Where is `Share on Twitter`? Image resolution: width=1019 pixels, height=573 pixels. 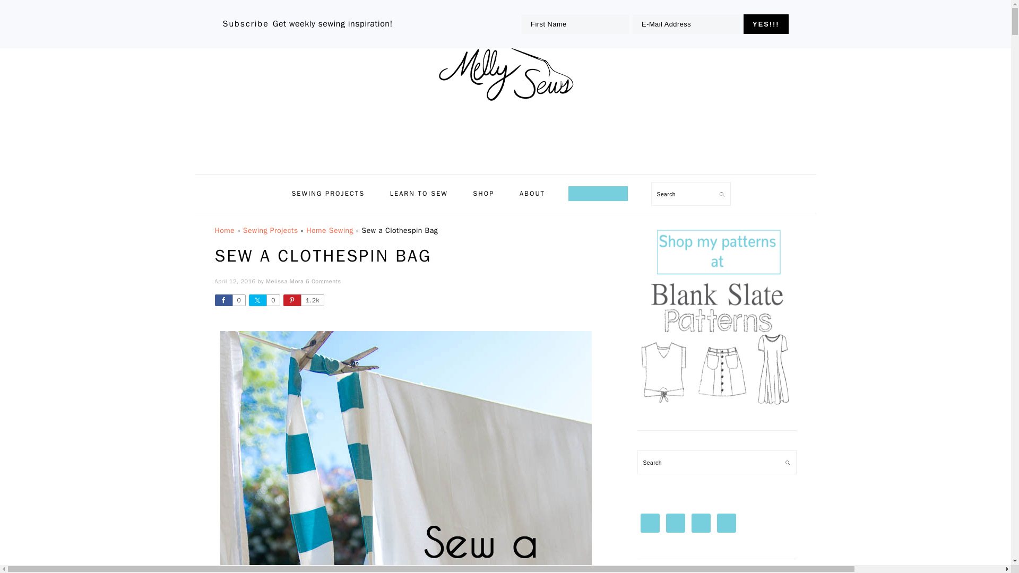 Share on Twitter is located at coordinates (264, 300).